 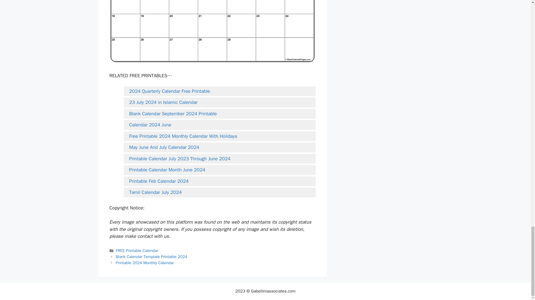 I want to click on Blank Calendar September 2024 Printable, so click(x=220, y=114).